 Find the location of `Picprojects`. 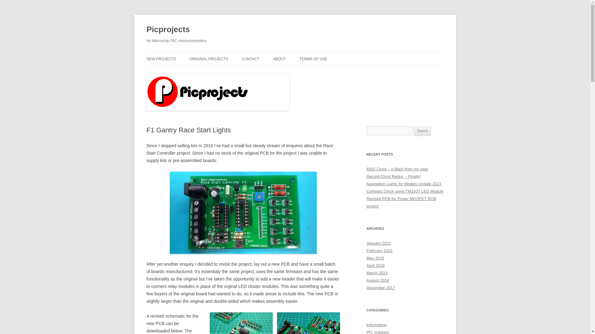

Picprojects is located at coordinates (168, 30).